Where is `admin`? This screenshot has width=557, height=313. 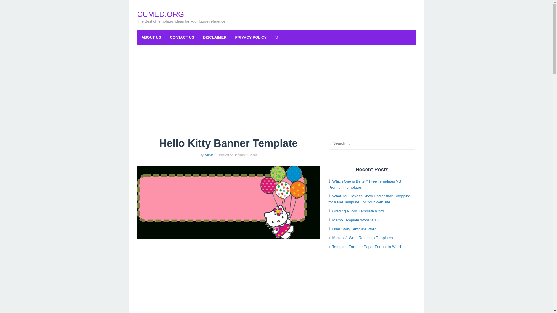
admin is located at coordinates (209, 155).